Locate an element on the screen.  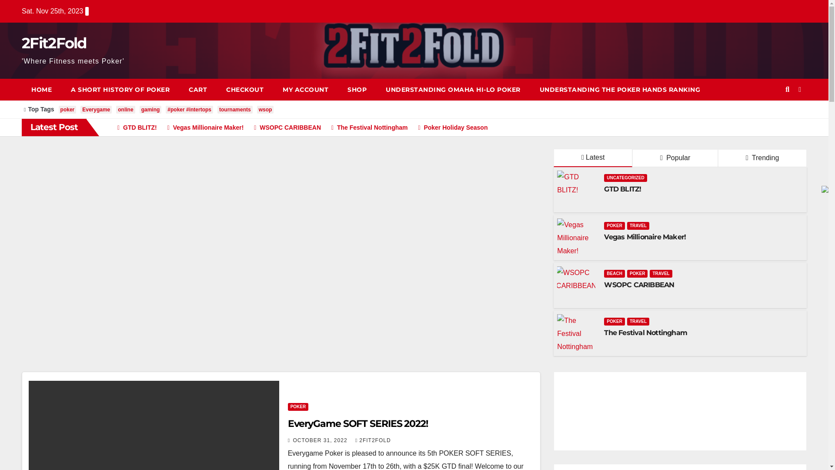
TRAVEL is located at coordinates (638, 226).